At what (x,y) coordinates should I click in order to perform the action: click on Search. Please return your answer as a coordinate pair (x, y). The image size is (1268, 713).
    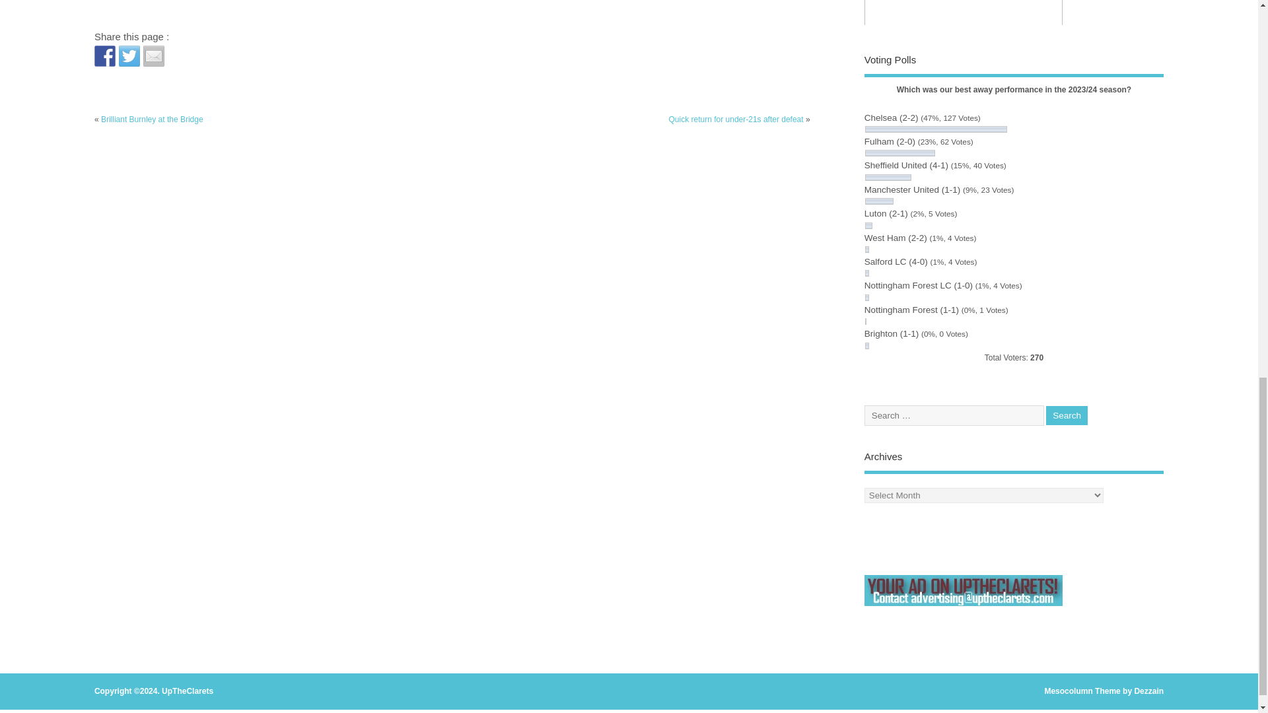
    Looking at the image, I should click on (1067, 415).